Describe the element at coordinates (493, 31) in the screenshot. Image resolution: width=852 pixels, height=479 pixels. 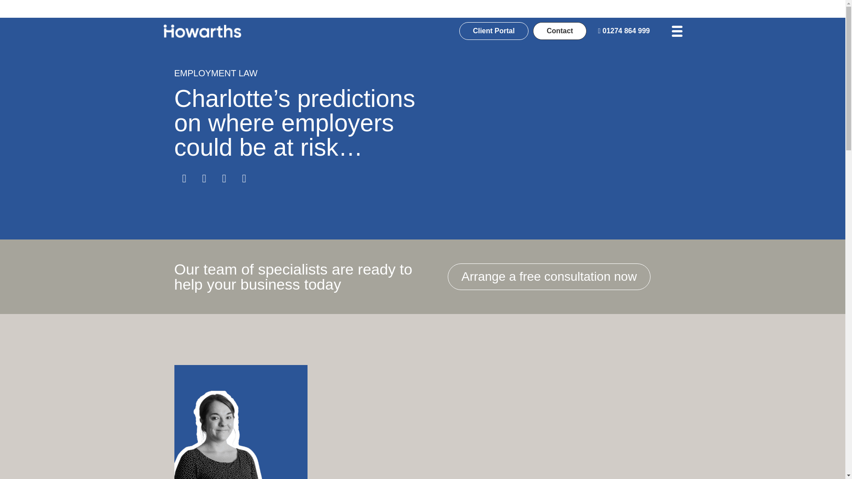
I see `Client Portal` at that location.